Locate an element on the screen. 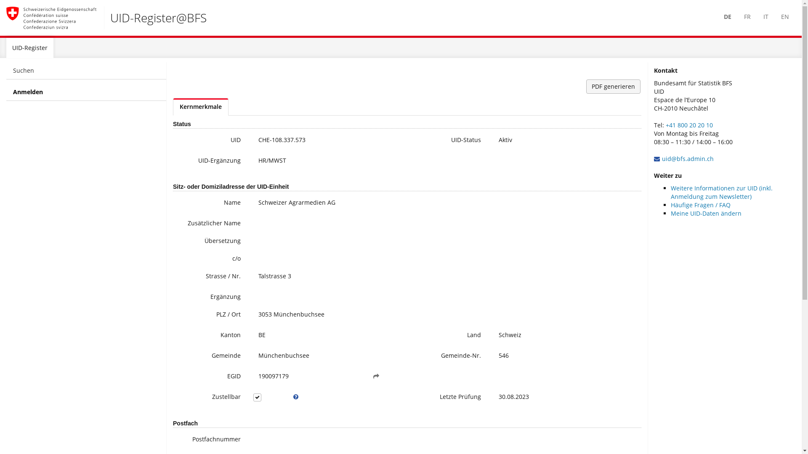  uid@bfs.admin.ch is located at coordinates (688, 159).